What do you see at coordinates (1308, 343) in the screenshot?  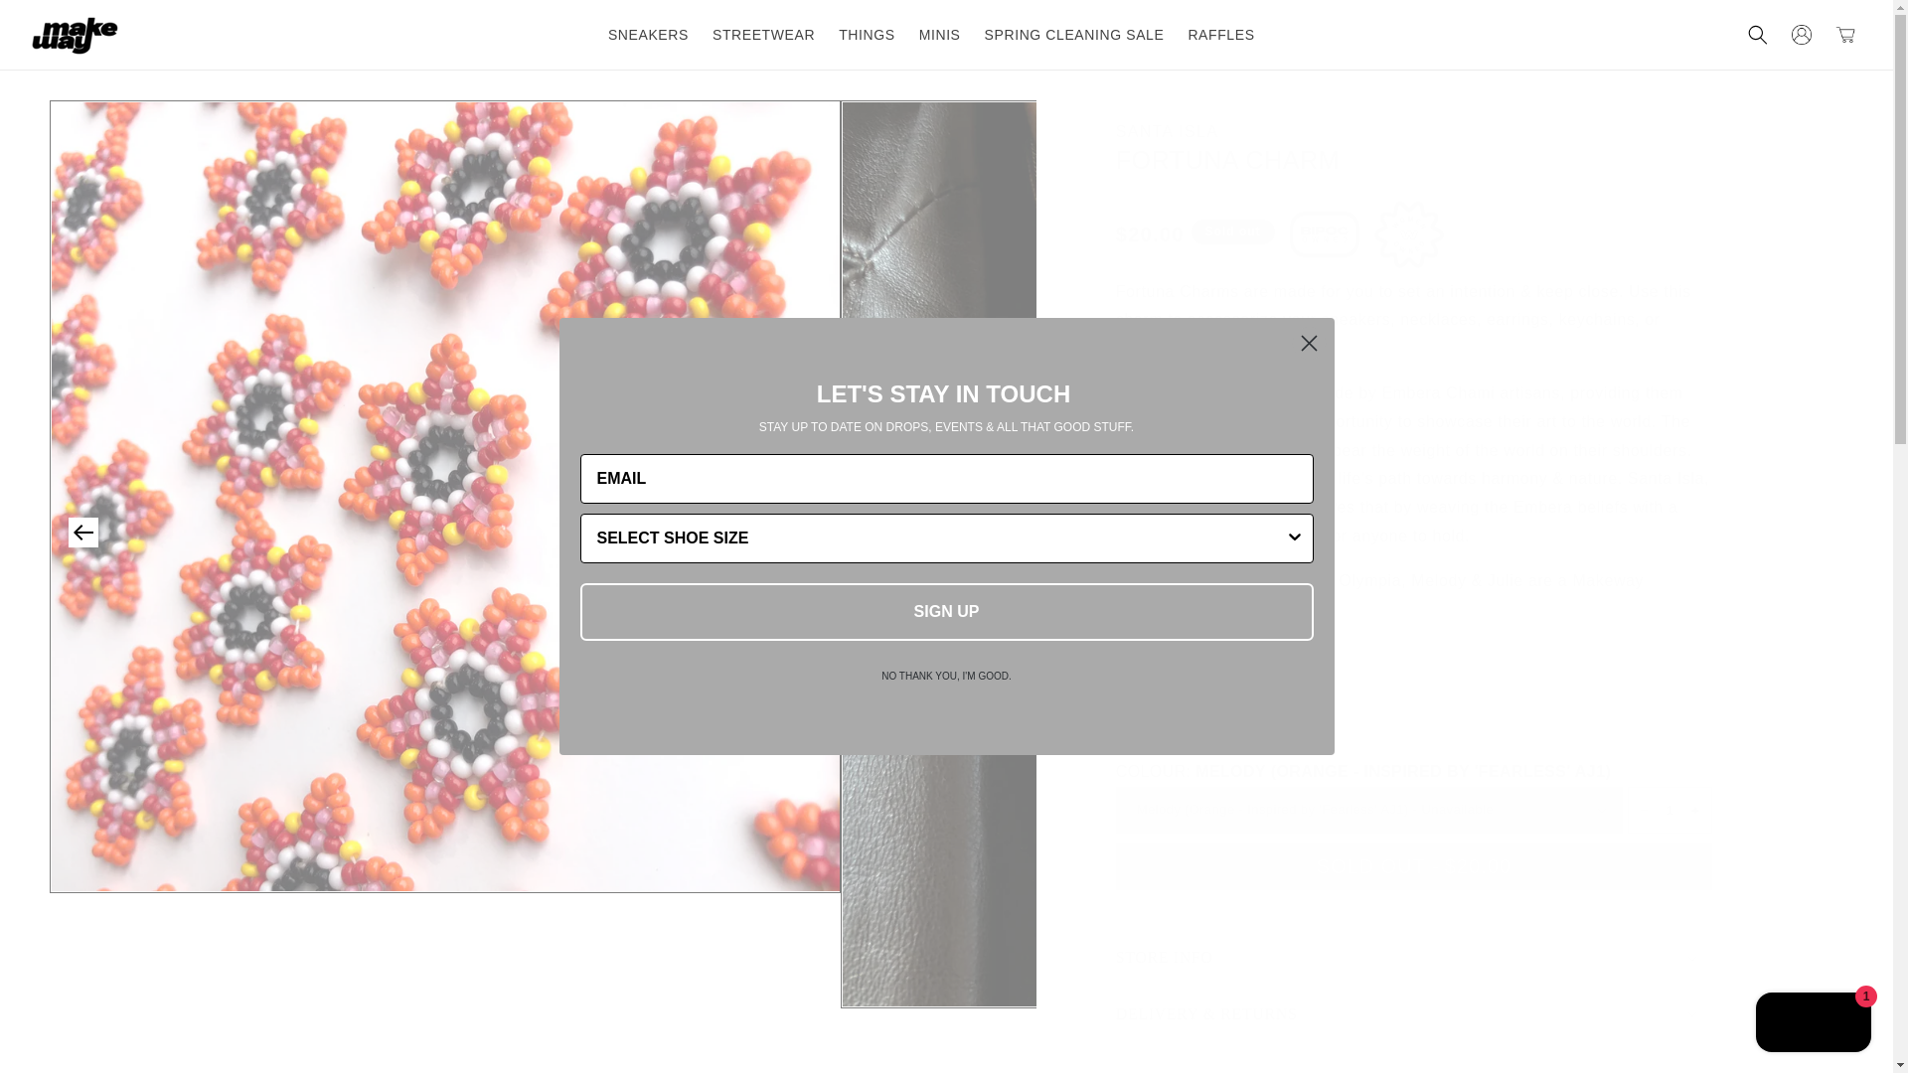 I see `Close dialog 1` at bounding box center [1308, 343].